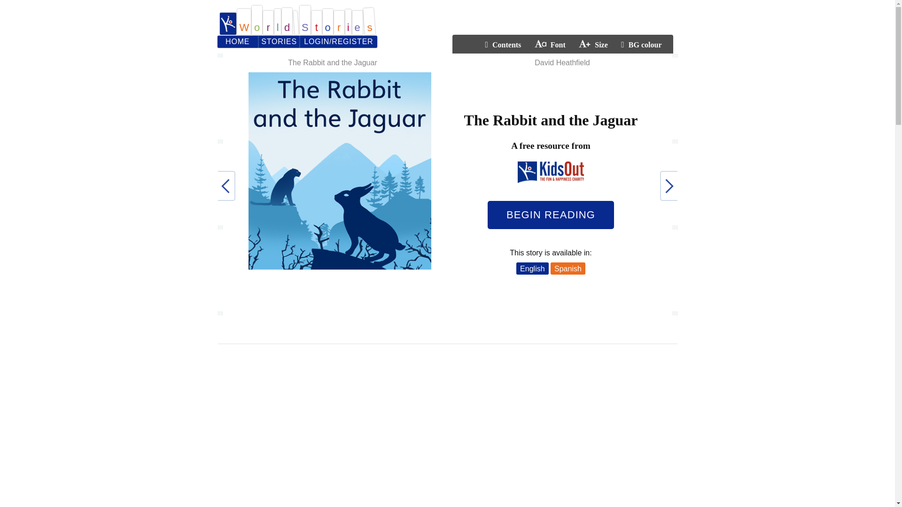  What do you see at coordinates (237, 41) in the screenshot?
I see `HOME` at bounding box center [237, 41].